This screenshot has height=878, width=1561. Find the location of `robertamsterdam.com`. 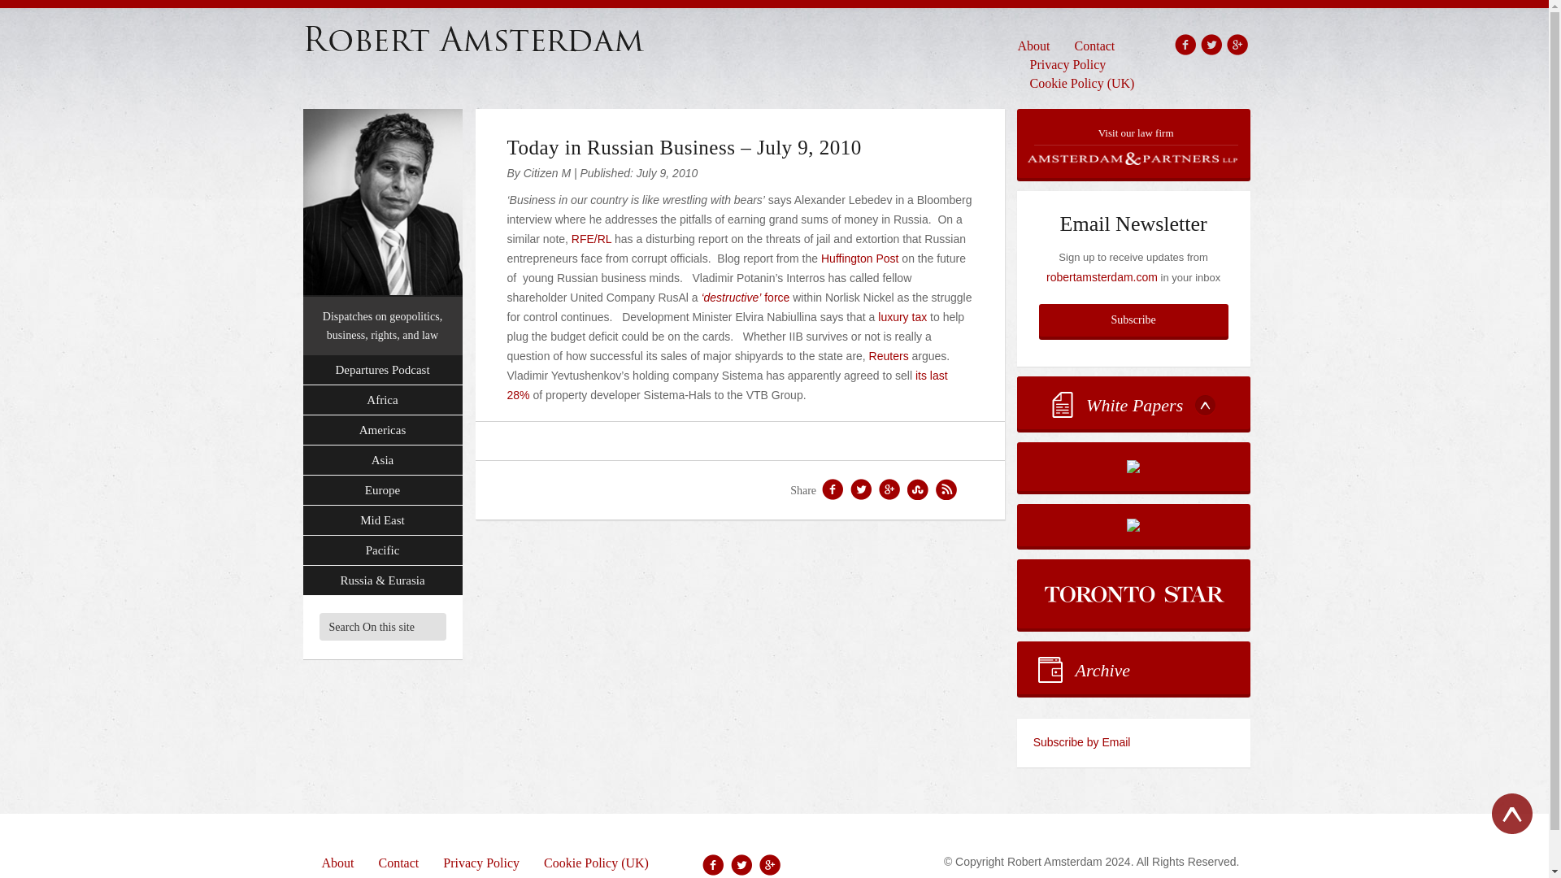

robertamsterdam.com is located at coordinates (1102, 276).